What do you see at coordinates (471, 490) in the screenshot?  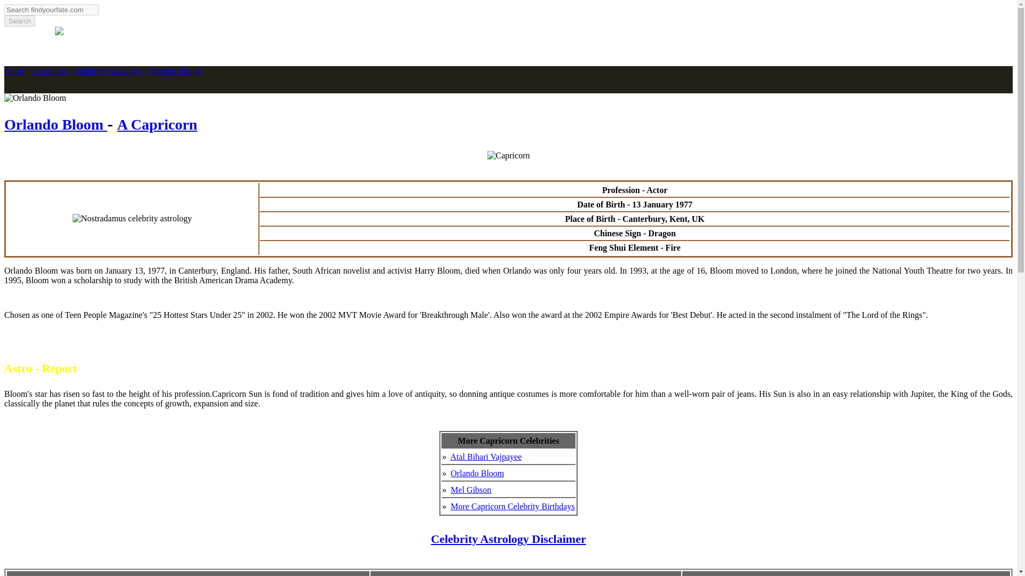 I see `Mel Gibson` at bounding box center [471, 490].